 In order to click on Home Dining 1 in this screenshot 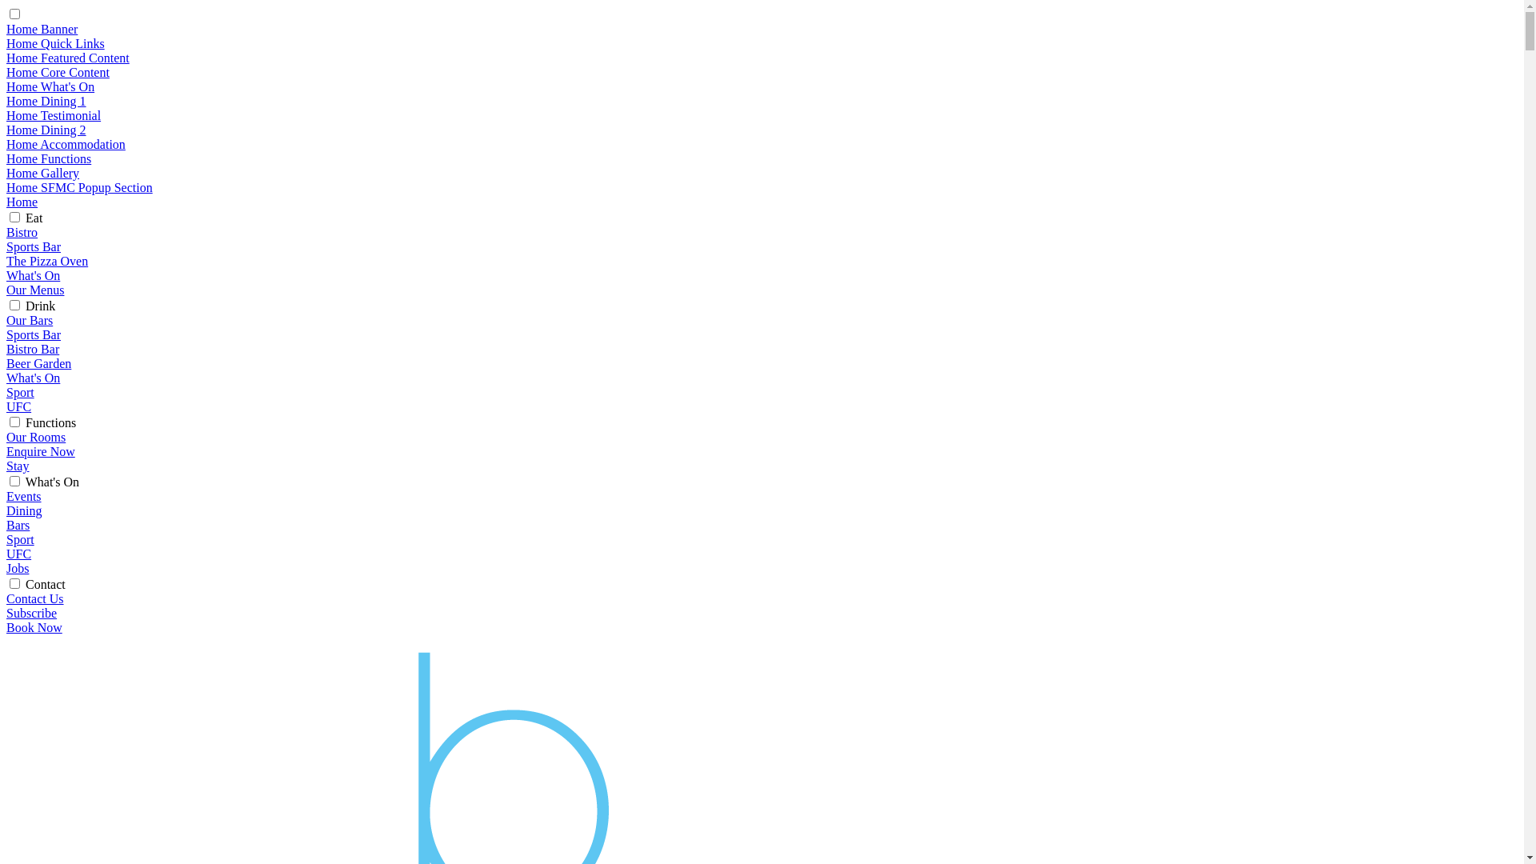, I will do `click(46, 101)`.